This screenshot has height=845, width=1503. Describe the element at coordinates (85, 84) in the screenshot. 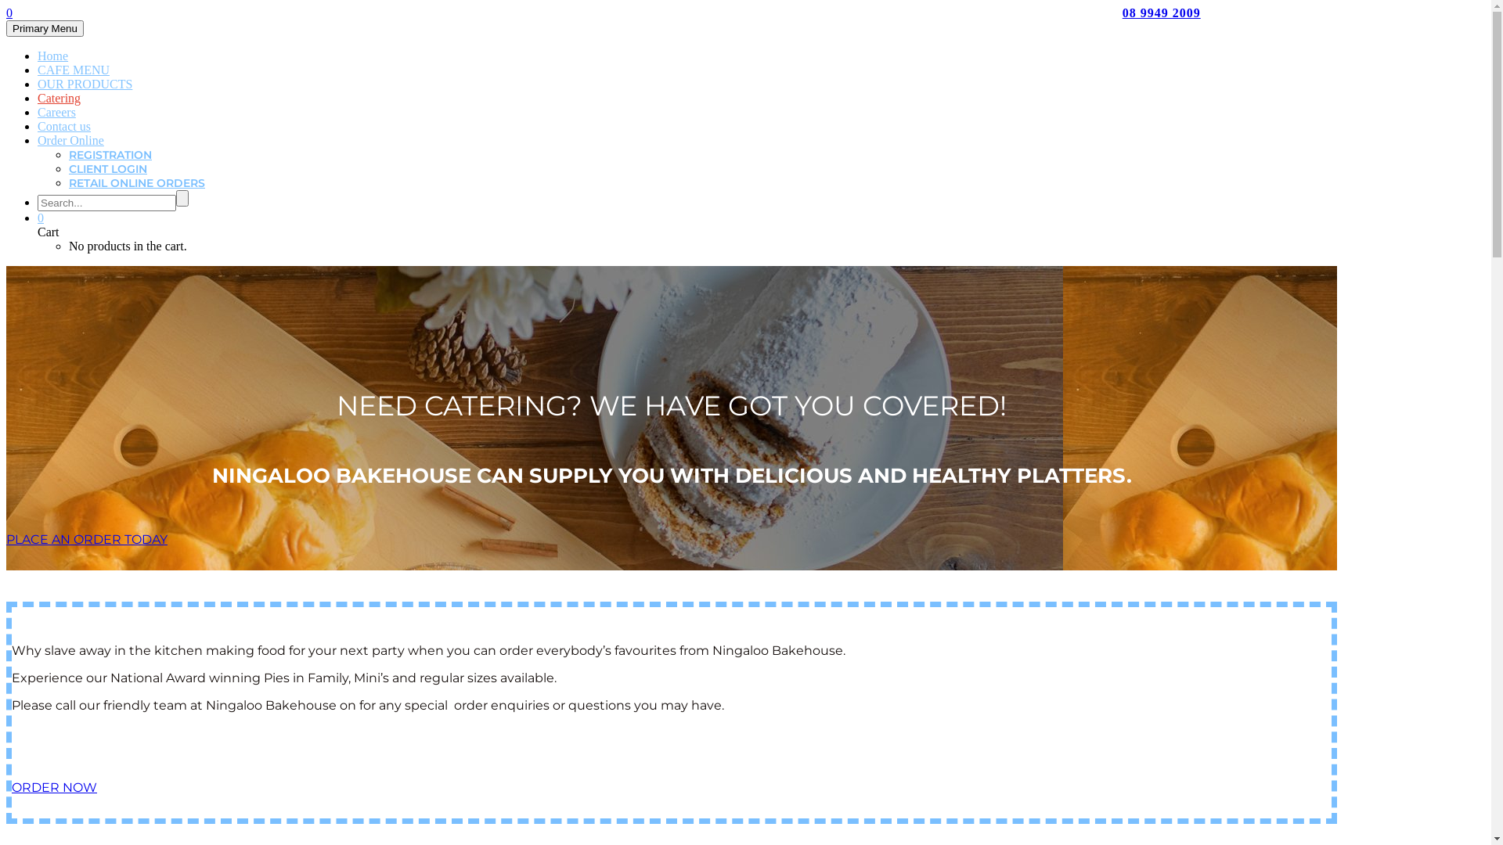

I see `OUR PRODUCTS` at that location.